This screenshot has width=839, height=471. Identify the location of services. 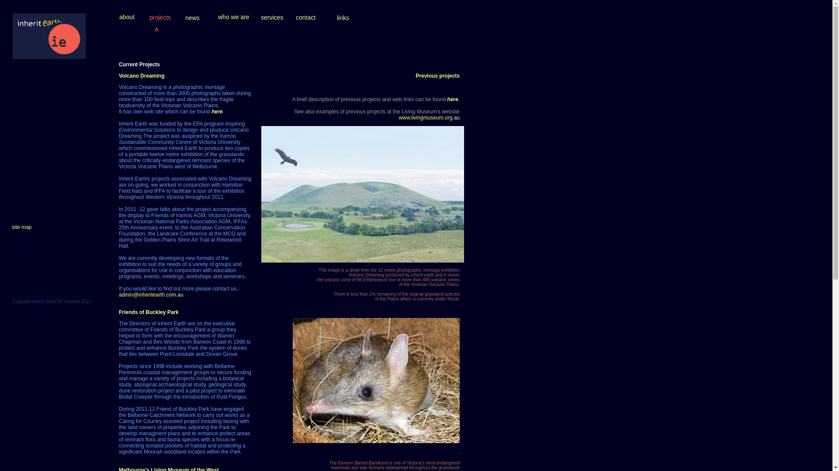
(272, 17).